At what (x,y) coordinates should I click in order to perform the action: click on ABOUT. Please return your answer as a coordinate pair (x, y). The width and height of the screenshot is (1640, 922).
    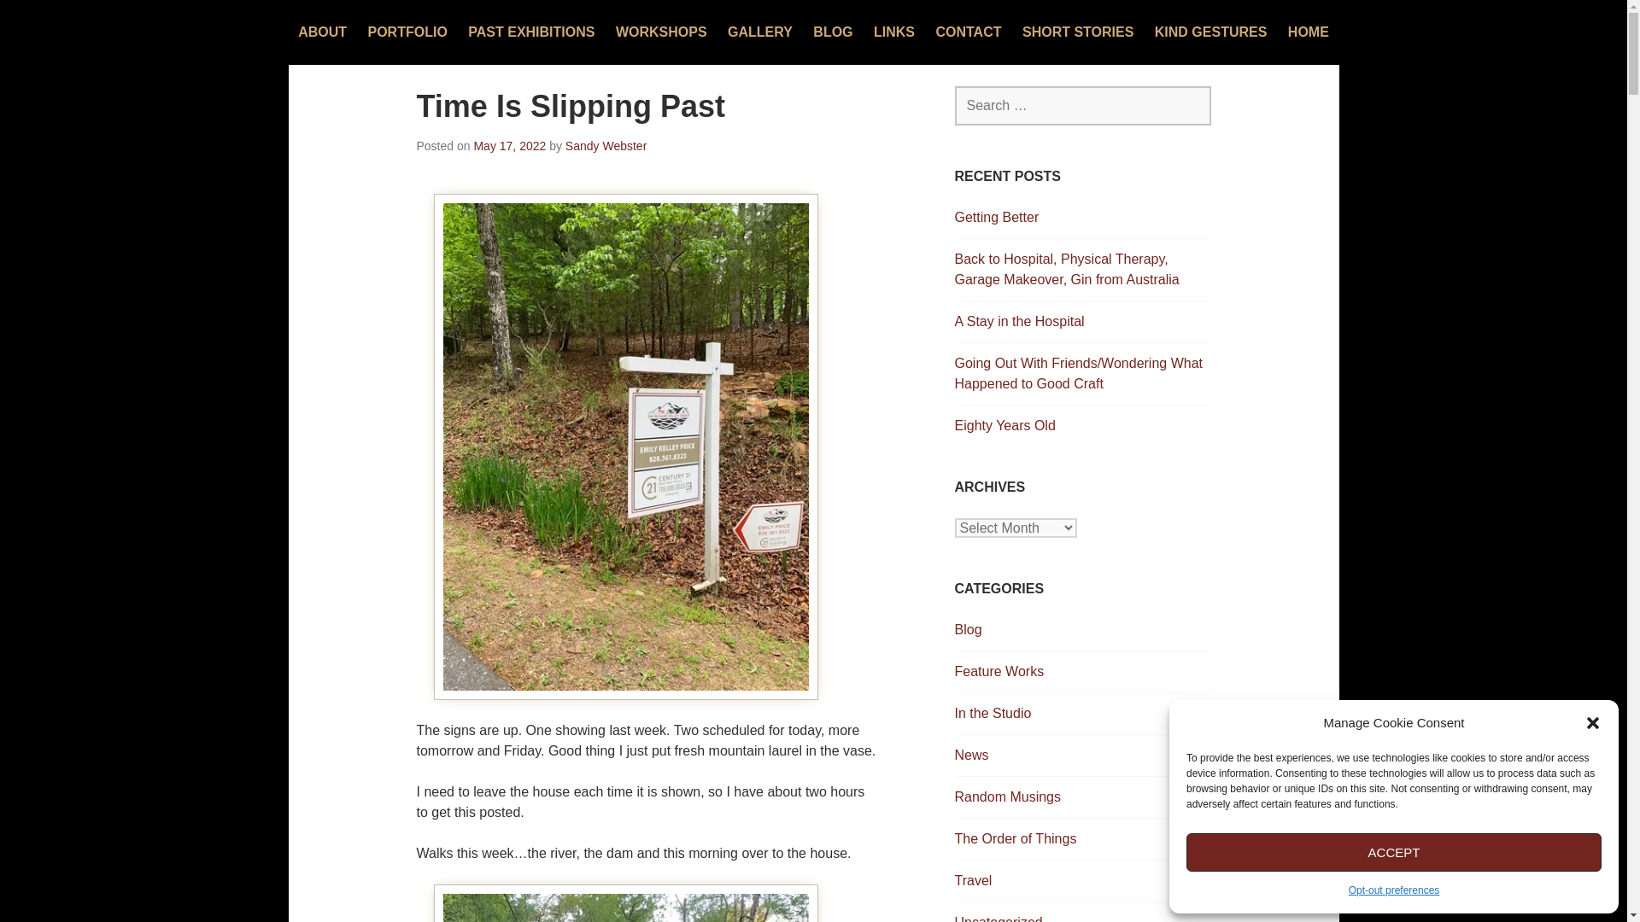
    Looking at the image, I should click on (322, 32).